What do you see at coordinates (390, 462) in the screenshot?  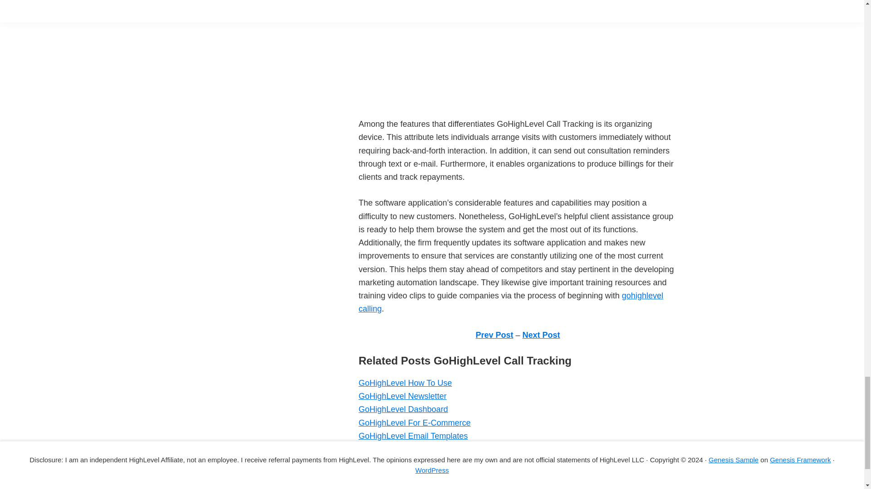 I see `Sell GoHighLevel` at bounding box center [390, 462].